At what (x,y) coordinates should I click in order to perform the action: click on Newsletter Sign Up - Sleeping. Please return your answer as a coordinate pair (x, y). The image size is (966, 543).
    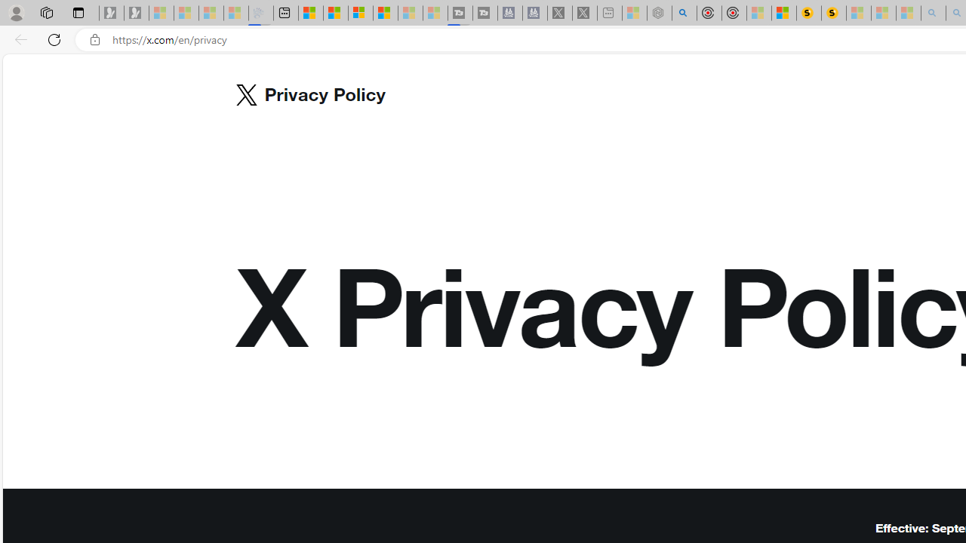
    Looking at the image, I should click on (137, 14).